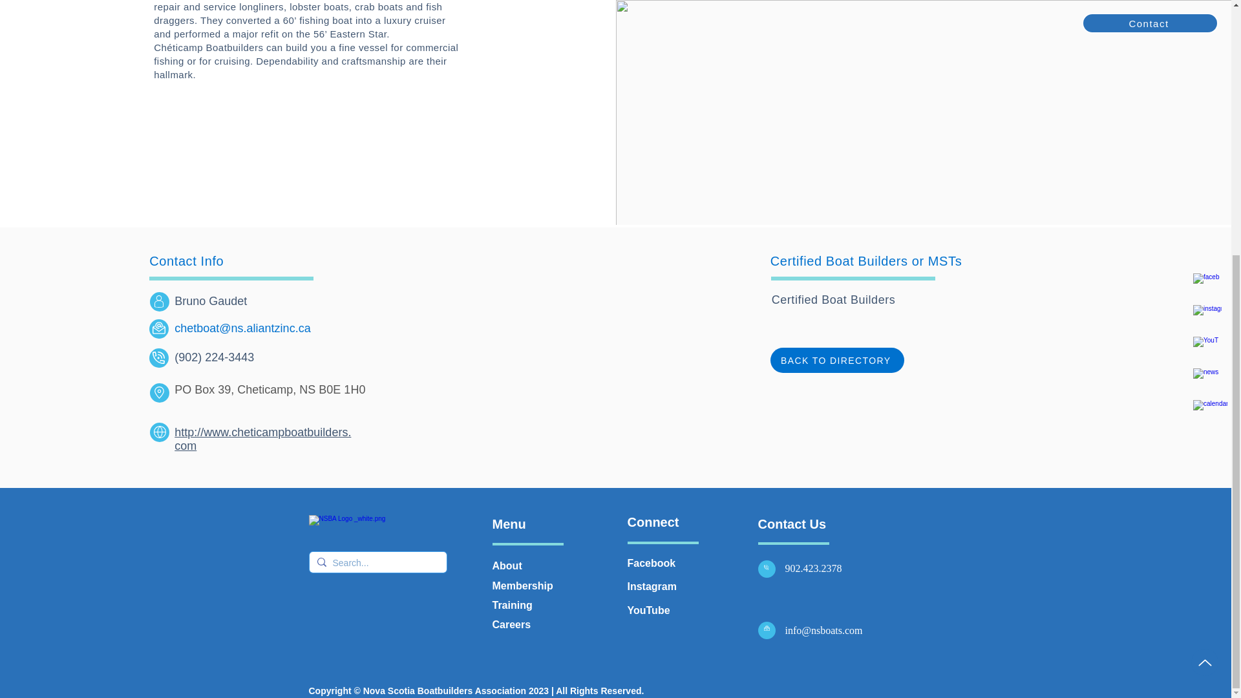  What do you see at coordinates (507, 566) in the screenshot?
I see `About` at bounding box center [507, 566].